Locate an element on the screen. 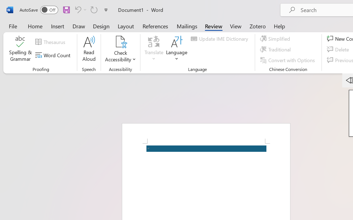 The image size is (353, 220). Check Accessibility is located at coordinates (120, 50).